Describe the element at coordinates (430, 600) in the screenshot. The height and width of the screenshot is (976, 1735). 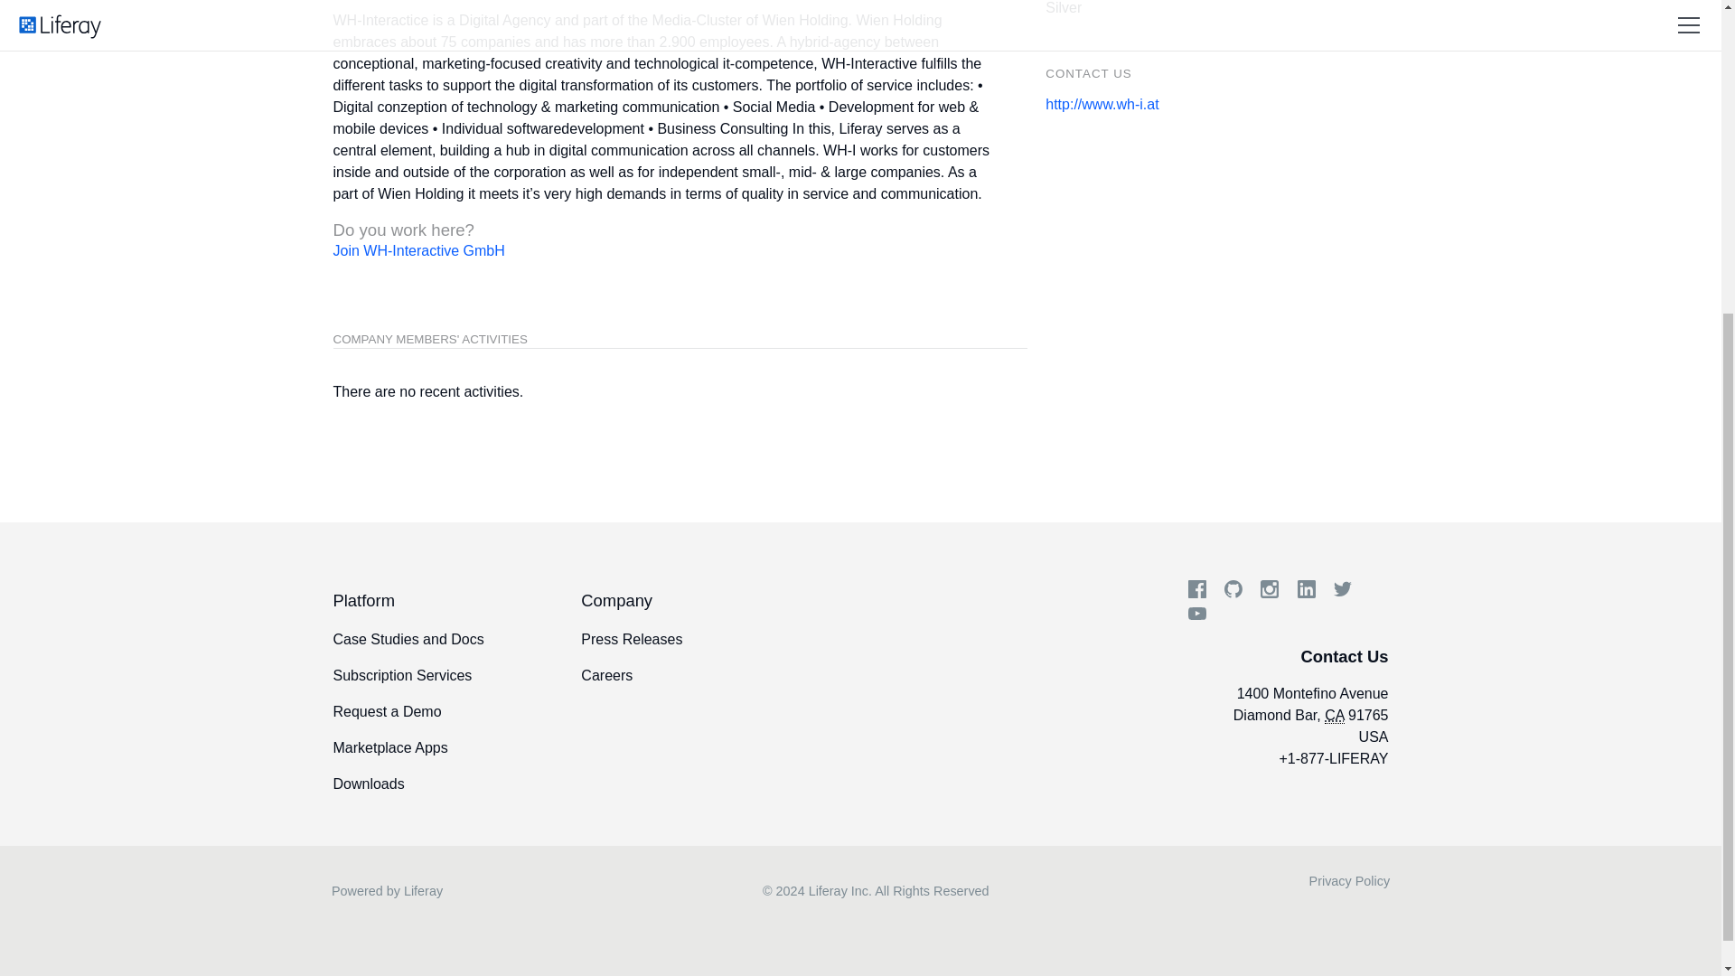
I see `Platform` at that location.